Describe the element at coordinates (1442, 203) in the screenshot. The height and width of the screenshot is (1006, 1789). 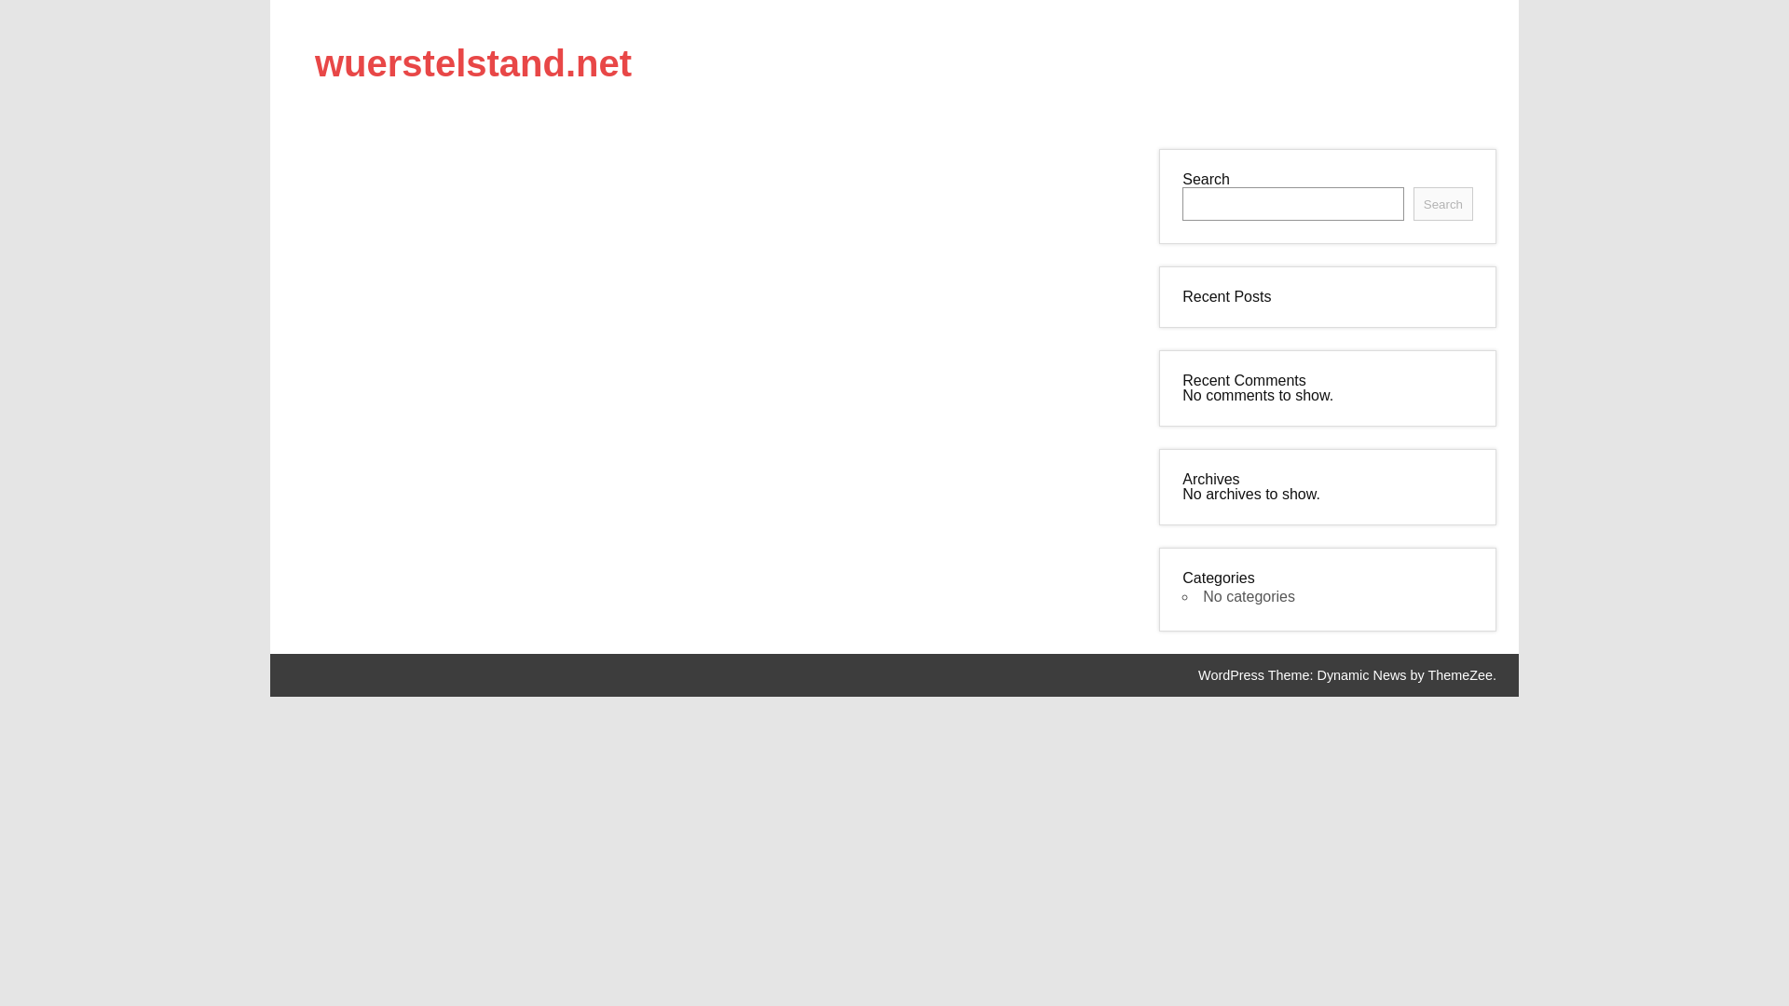
I see `Search` at that location.